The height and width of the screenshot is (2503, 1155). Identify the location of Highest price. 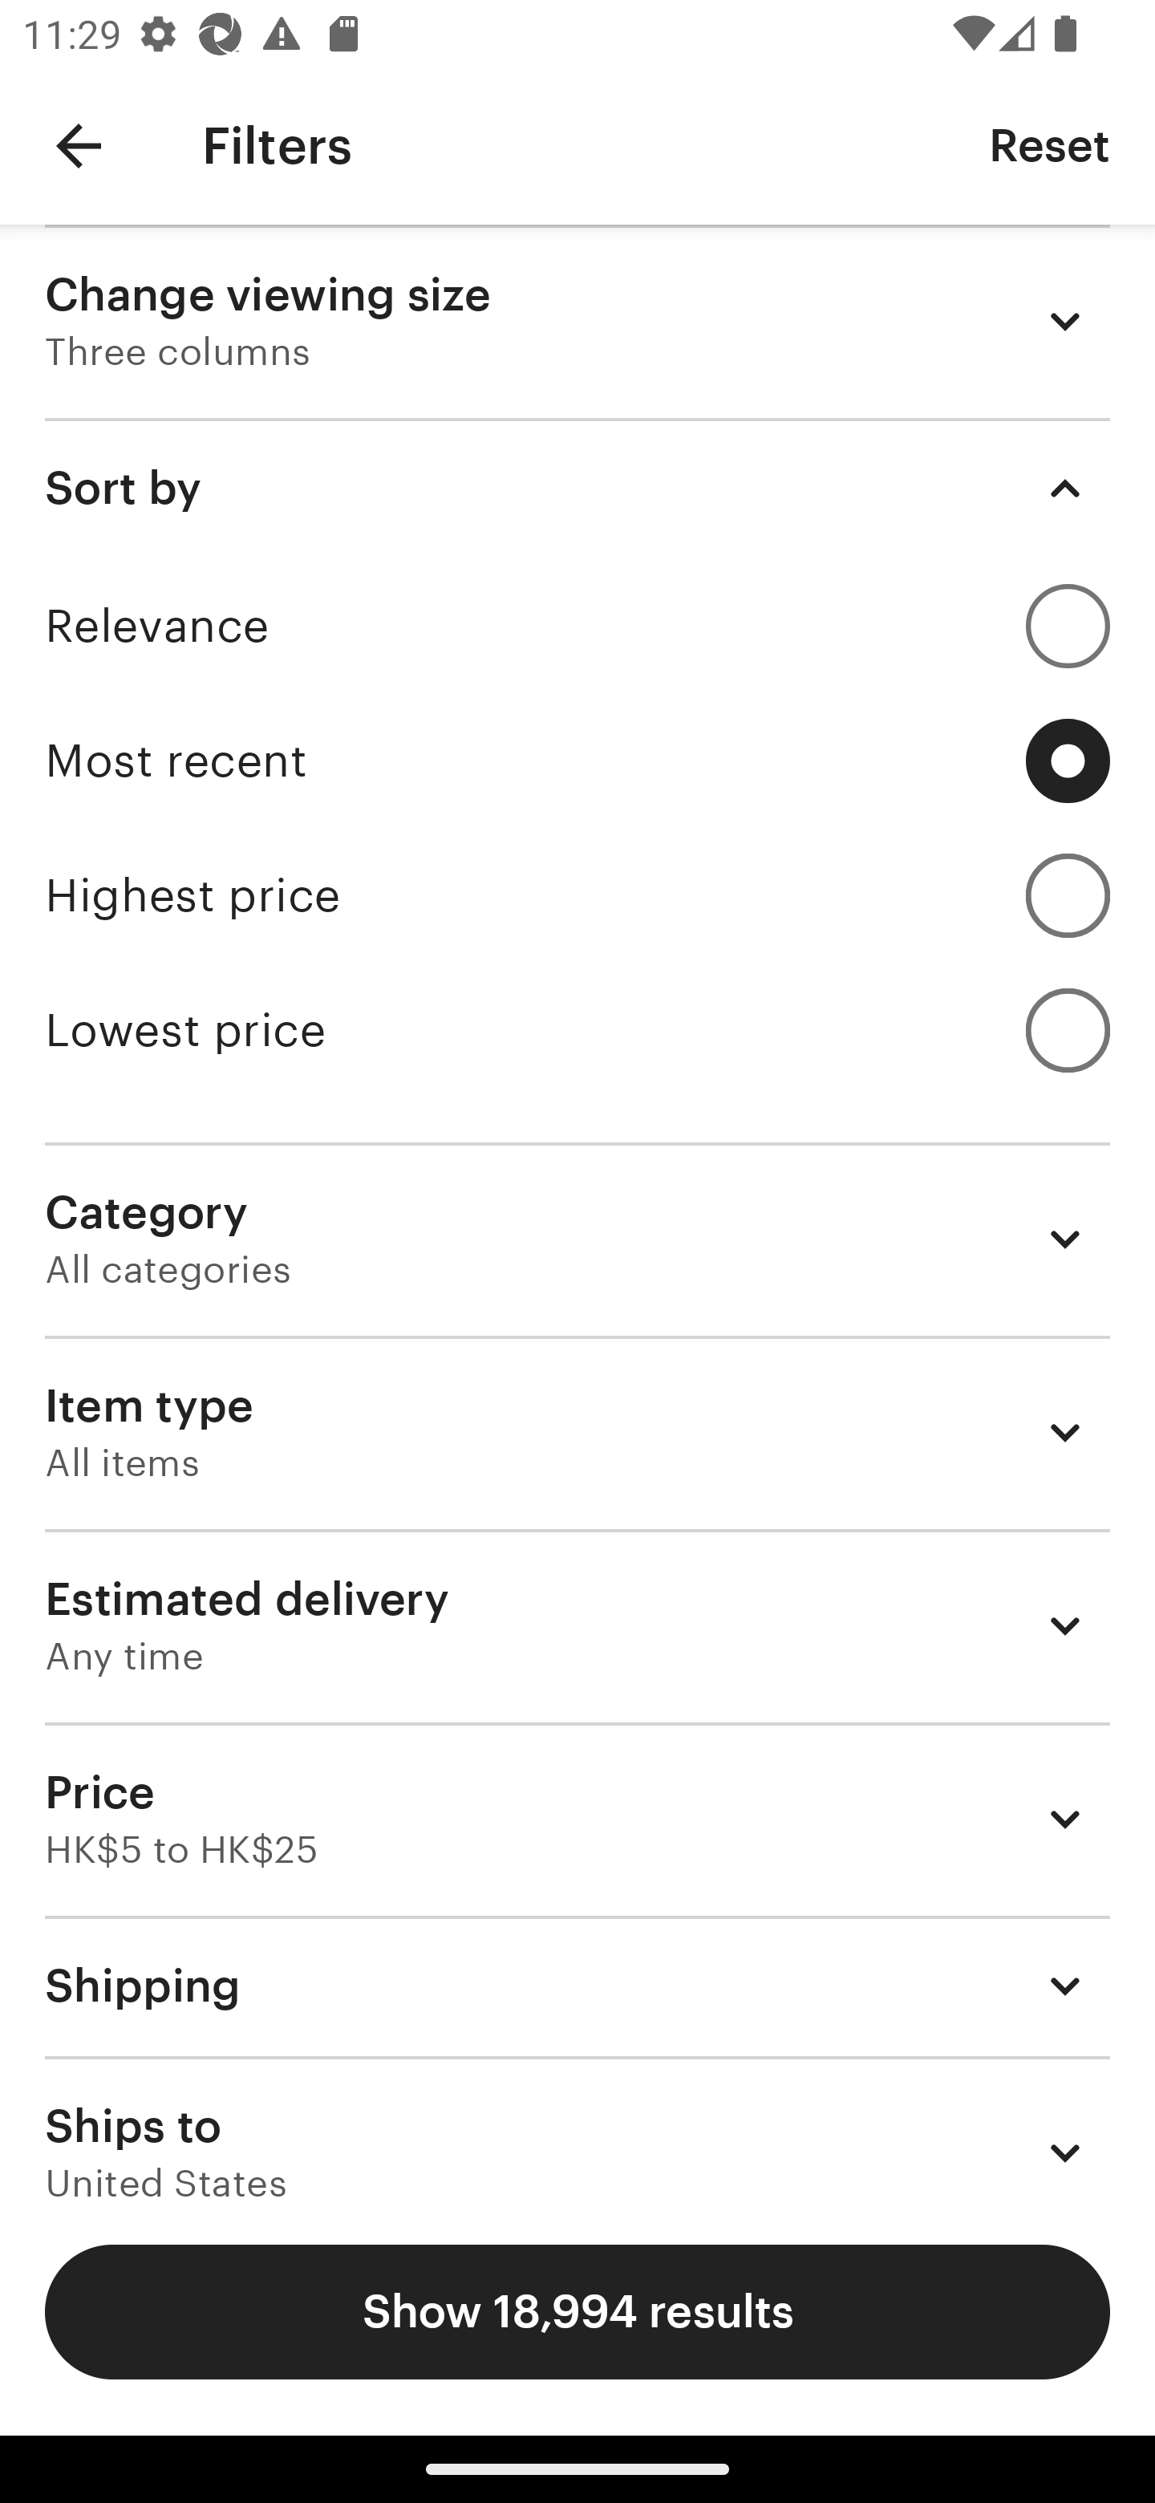
(577, 895).